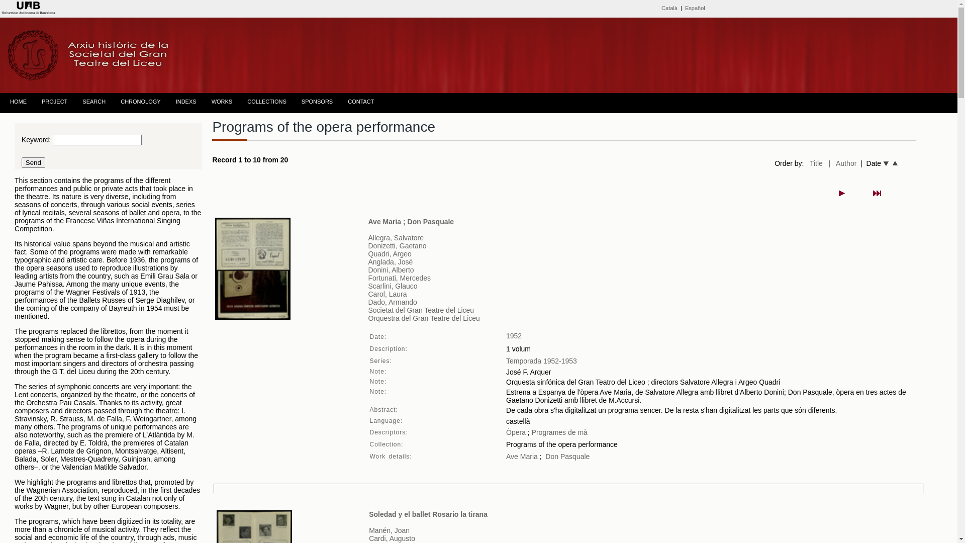 The image size is (965, 543). What do you see at coordinates (421, 310) in the screenshot?
I see `Societat del Gran Teatre del Liceu` at bounding box center [421, 310].